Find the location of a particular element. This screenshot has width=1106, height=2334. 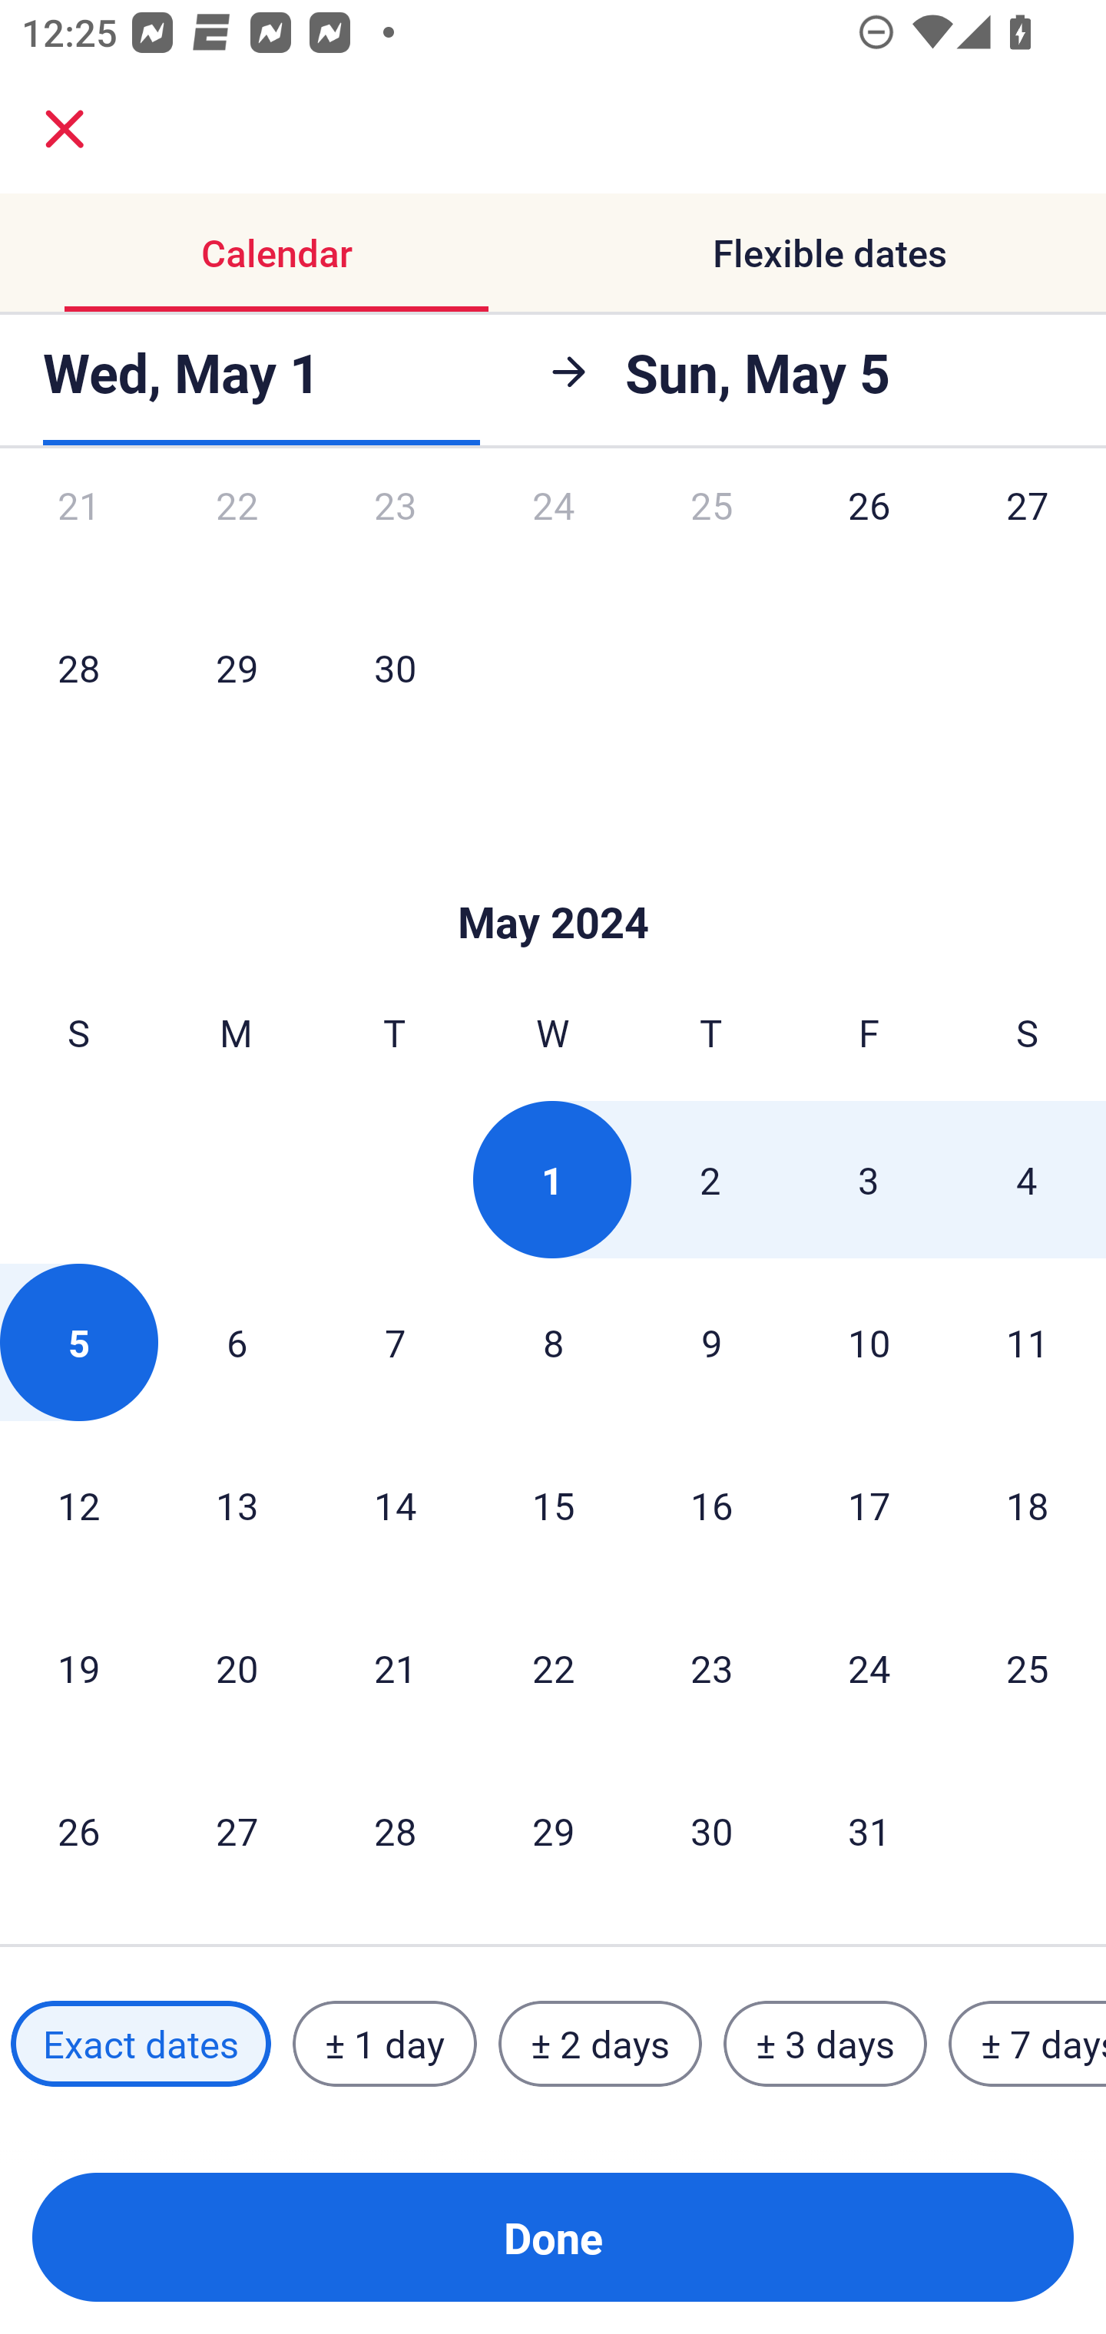

± 3 days is located at coordinates (825, 2043).